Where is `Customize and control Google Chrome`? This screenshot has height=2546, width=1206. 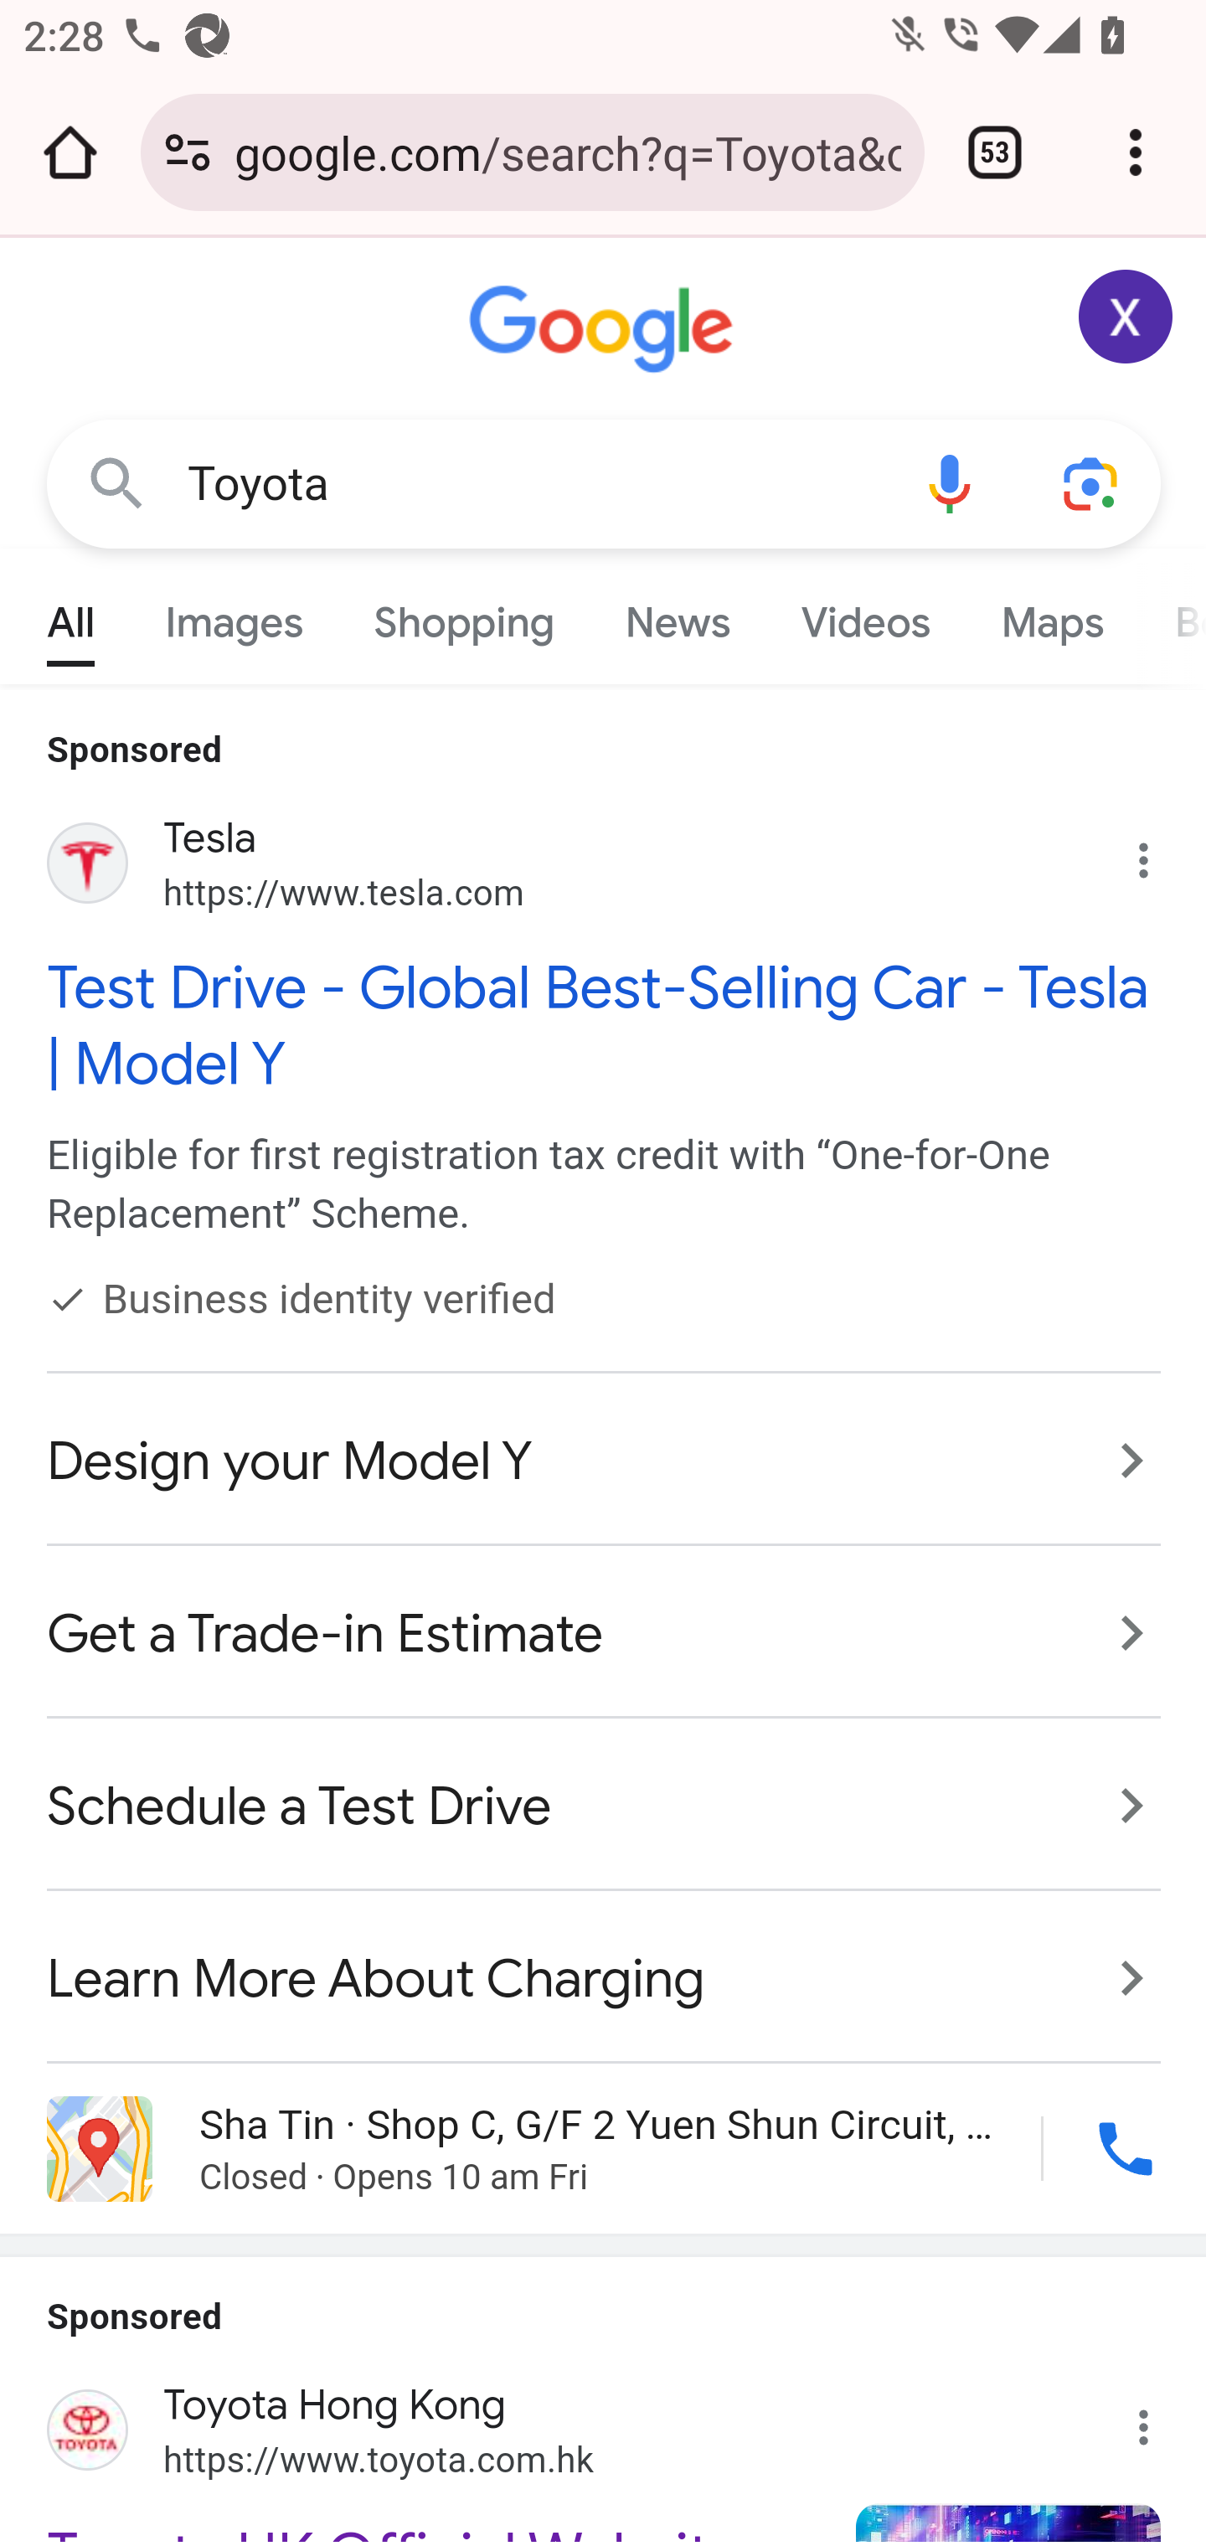
Customize and control Google Chrome is located at coordinates (1136, 152).